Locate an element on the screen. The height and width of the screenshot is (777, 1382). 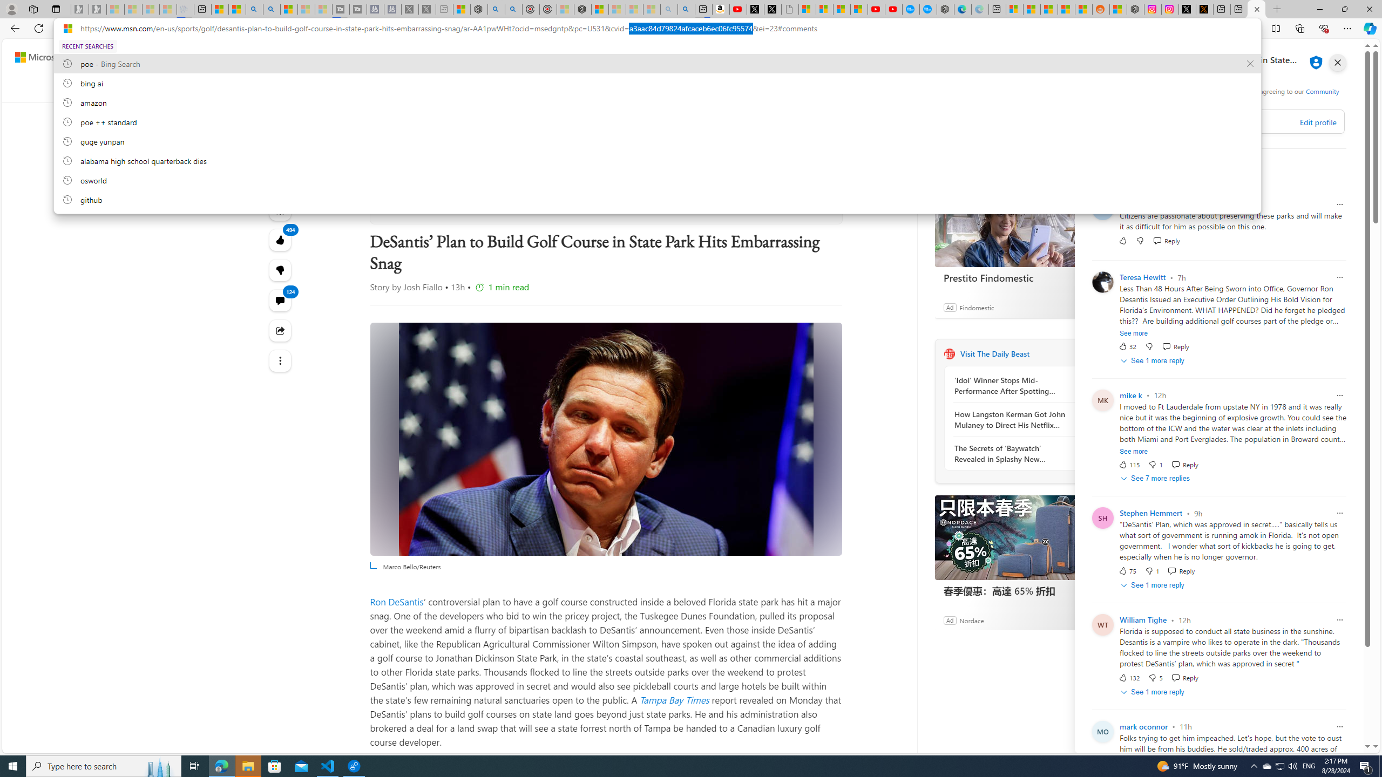
Stephen Hemmert is located at coordinates (1151, 513).